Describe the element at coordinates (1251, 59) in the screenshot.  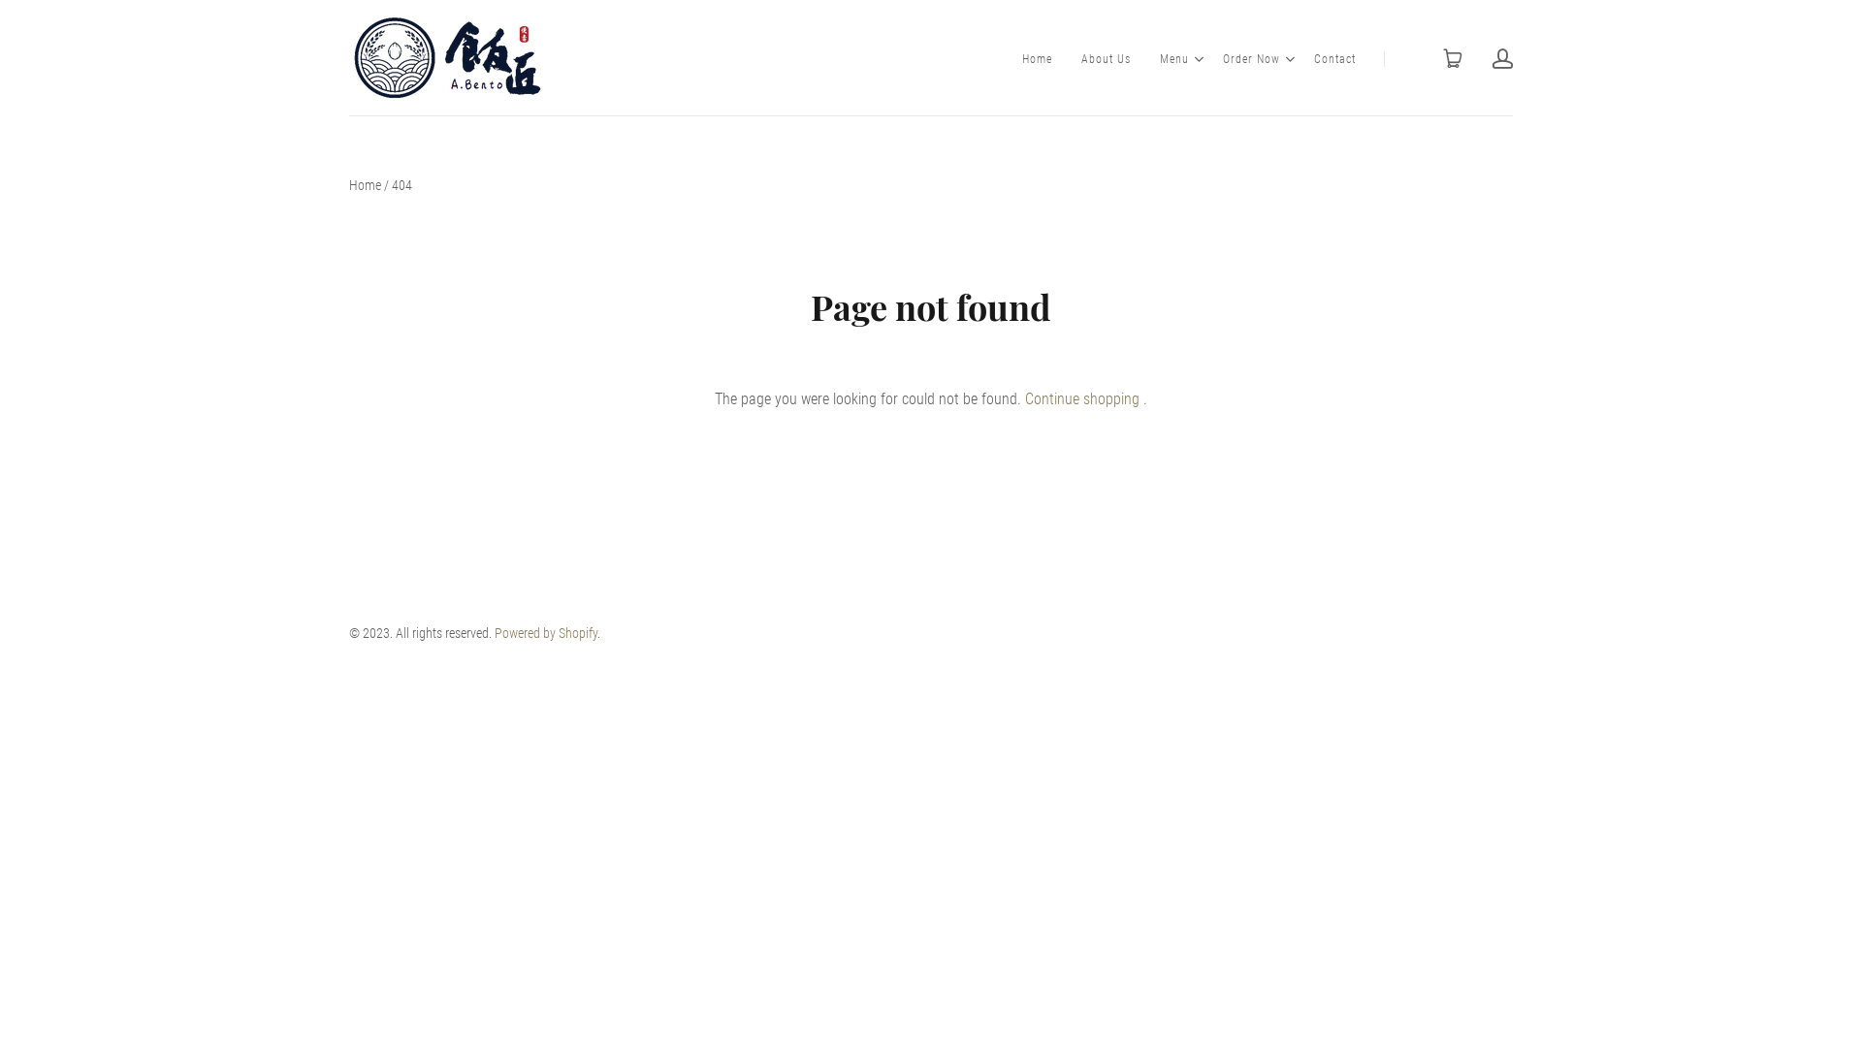
I see `Order Now` at that location.